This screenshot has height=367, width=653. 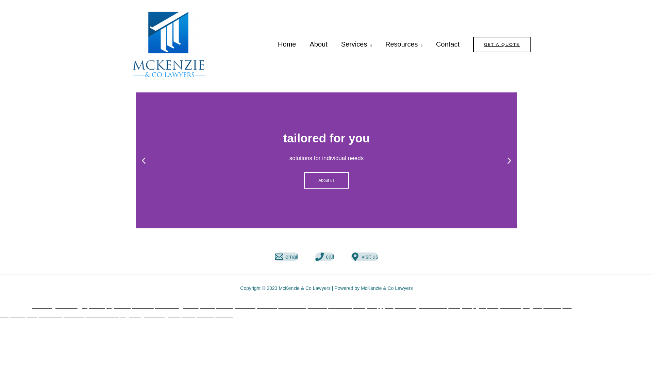 I want to click on bet88, so click(x=188, y=315).